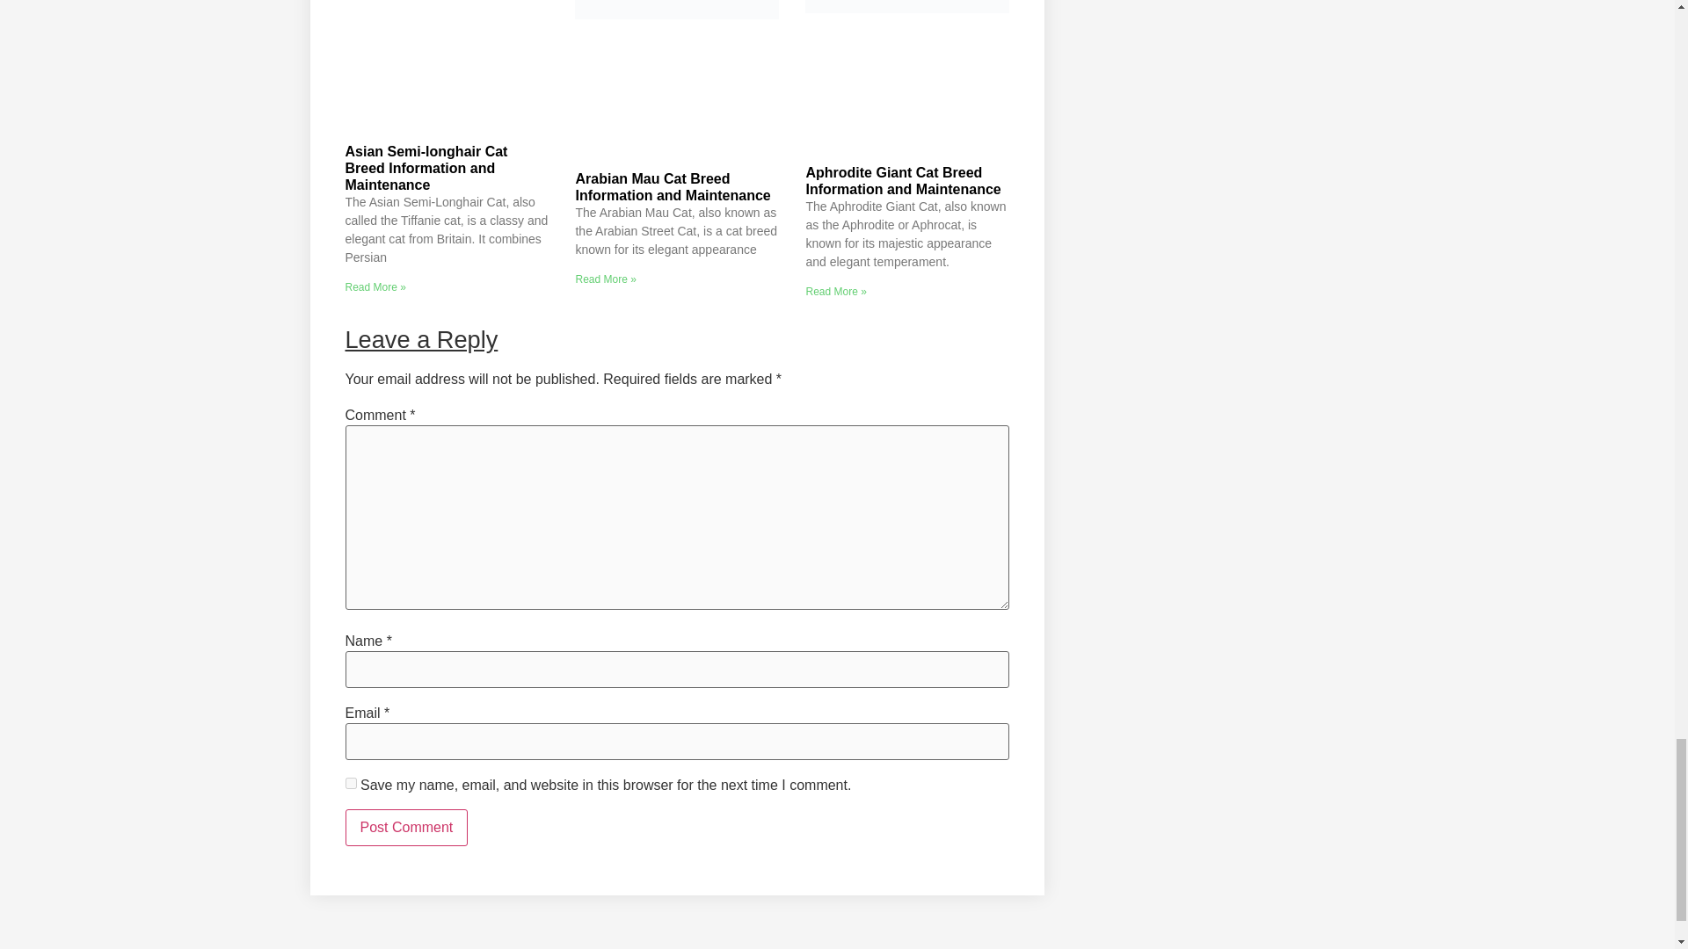  Describe the element at coordinates (350, 782) in the screenshot. I see `yes` at that location.